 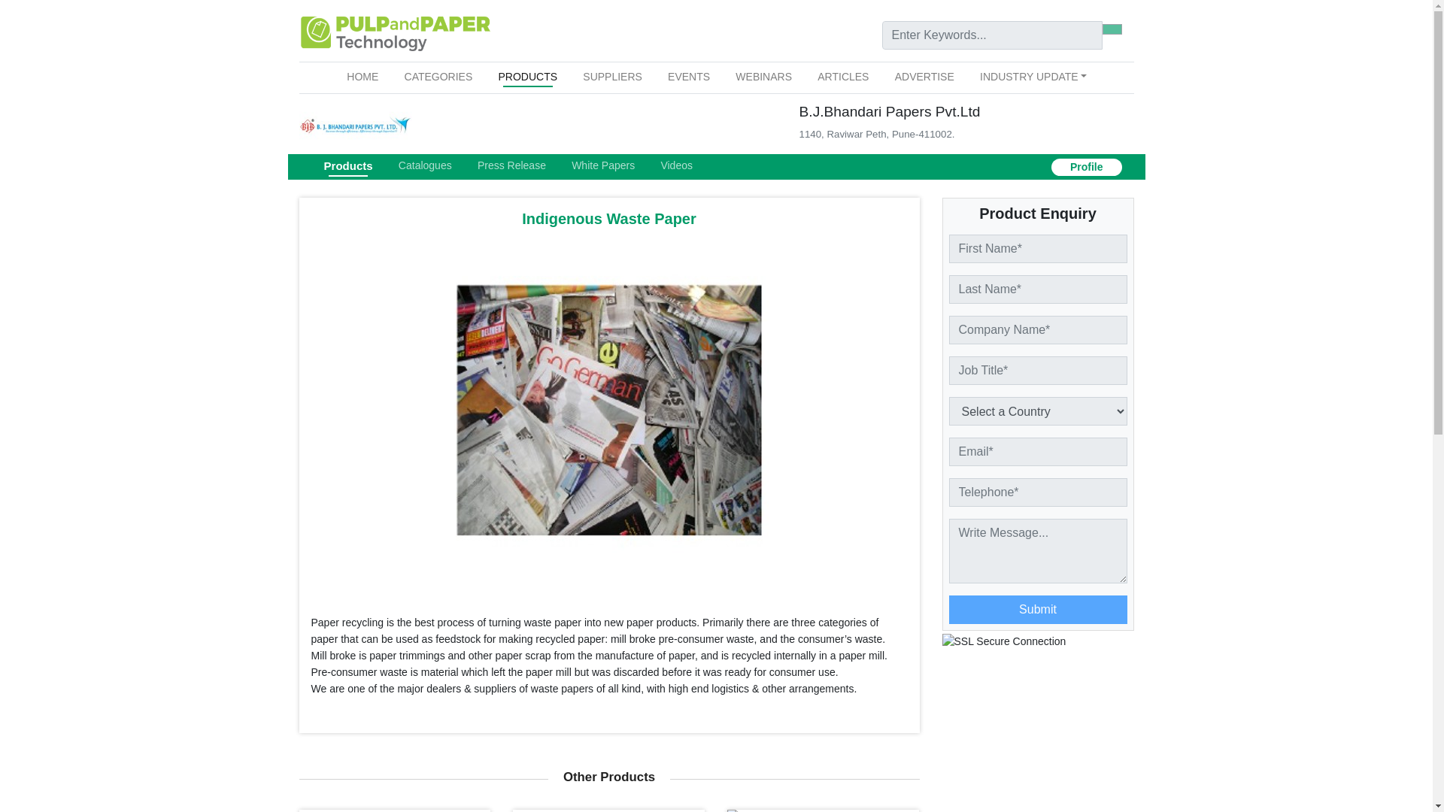 I want to click on Videos, so click(x=676, y=165).